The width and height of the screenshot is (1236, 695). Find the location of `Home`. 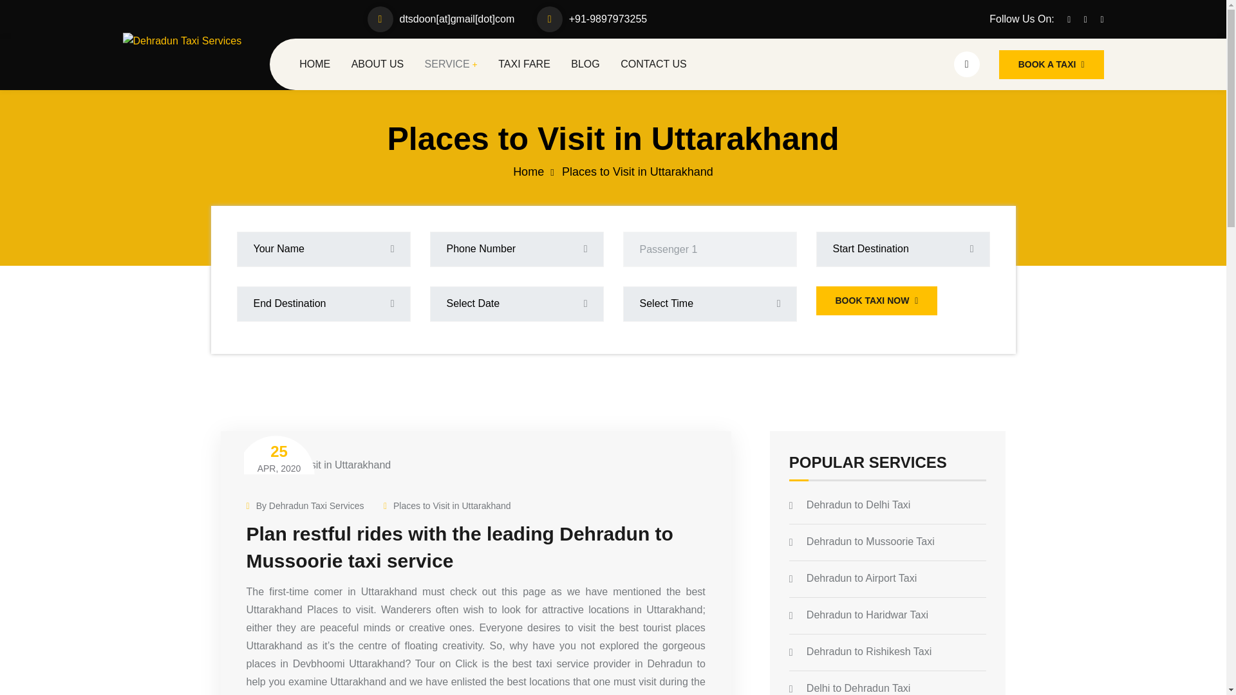

Home is located at coordinates (528, 171).